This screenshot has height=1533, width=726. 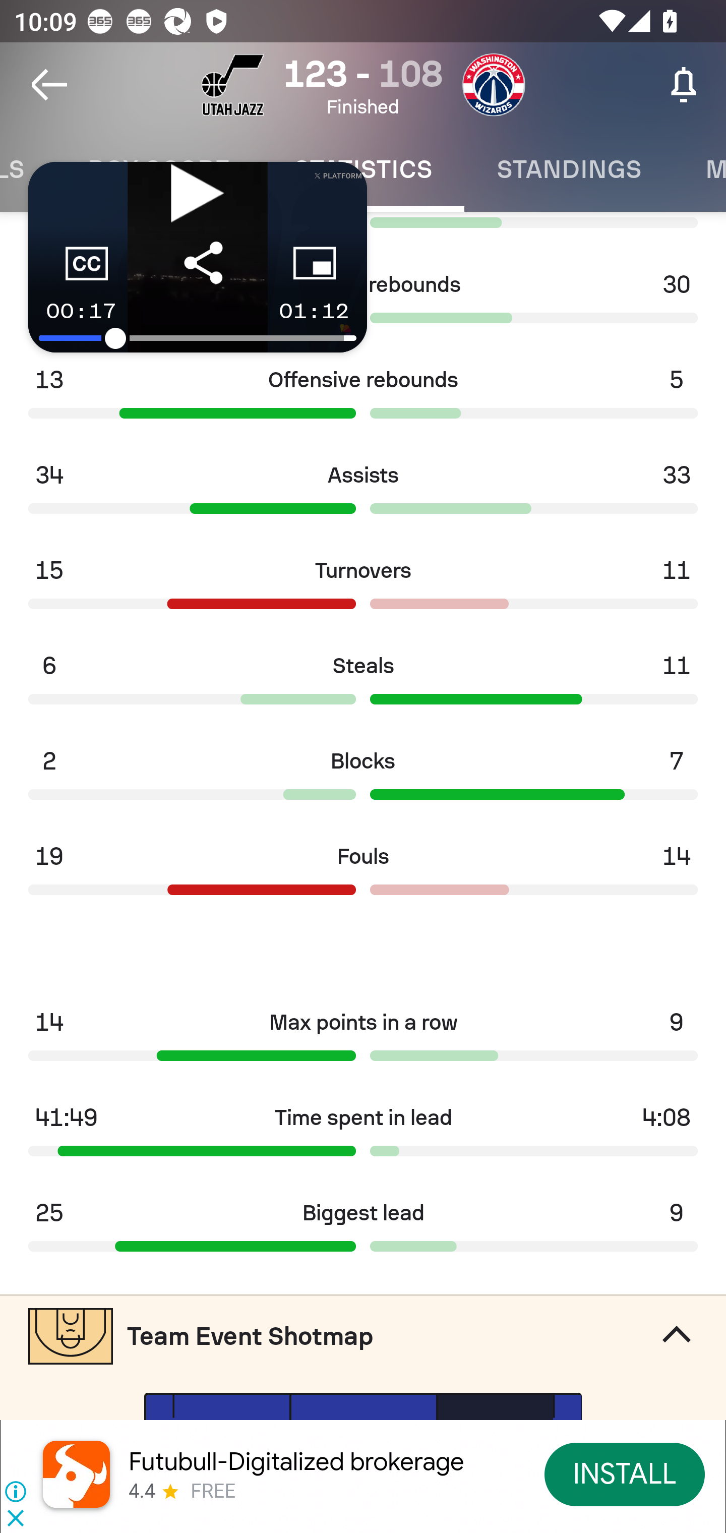 I want to click on 41:49 Time spent in lead 4:08 910.0 89.0, so click(x=363, y=1137).